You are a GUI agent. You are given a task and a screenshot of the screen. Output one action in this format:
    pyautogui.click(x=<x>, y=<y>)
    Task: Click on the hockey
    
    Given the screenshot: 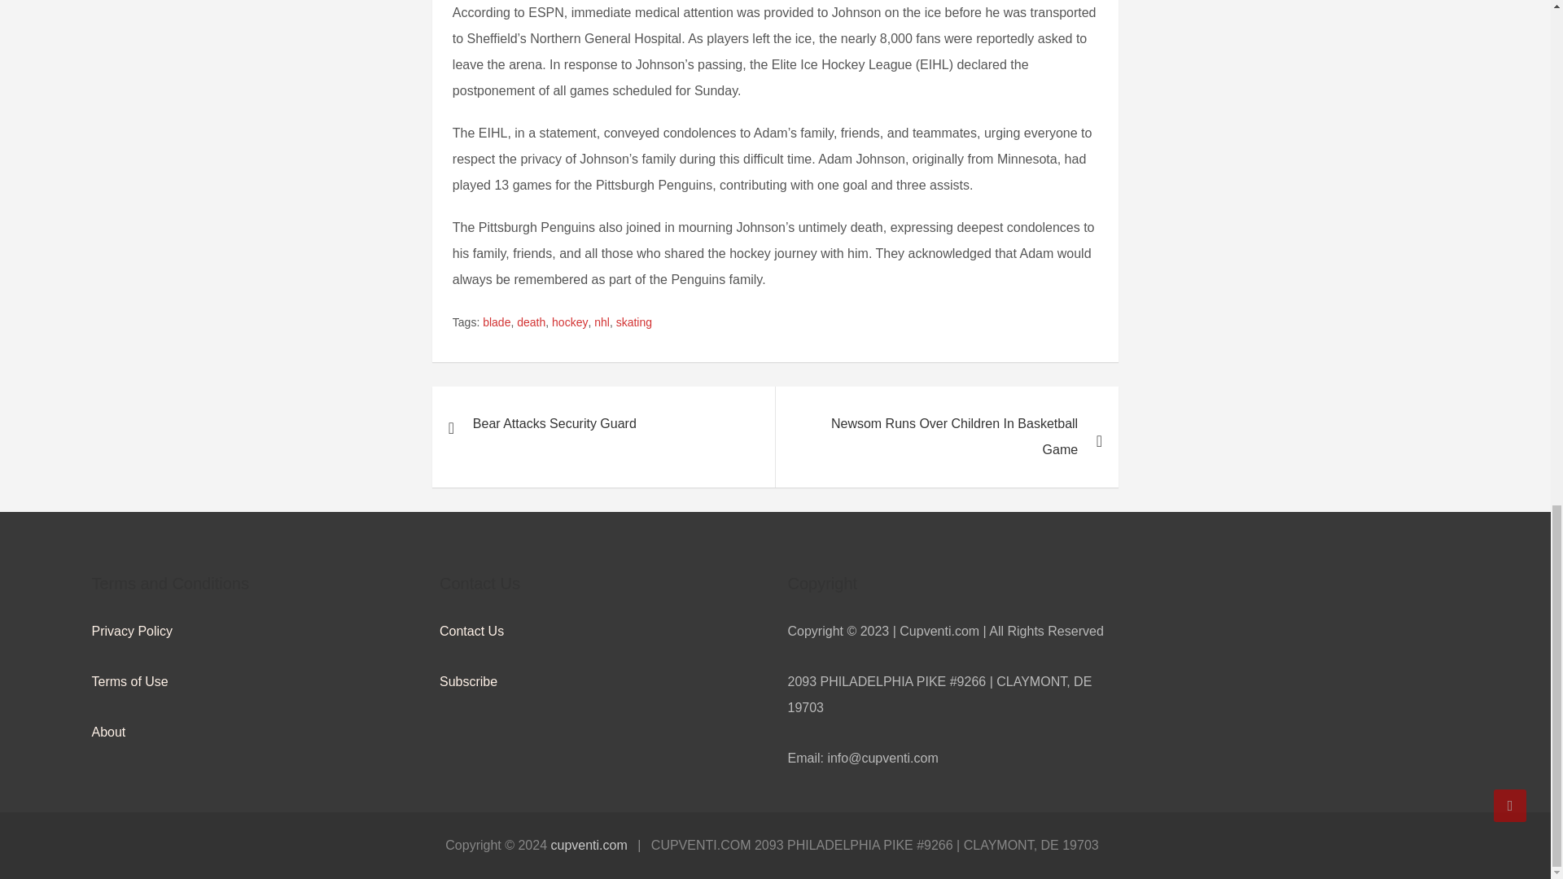 What is the action you would take?
    pyautogui.click(x=569, y=322)
    